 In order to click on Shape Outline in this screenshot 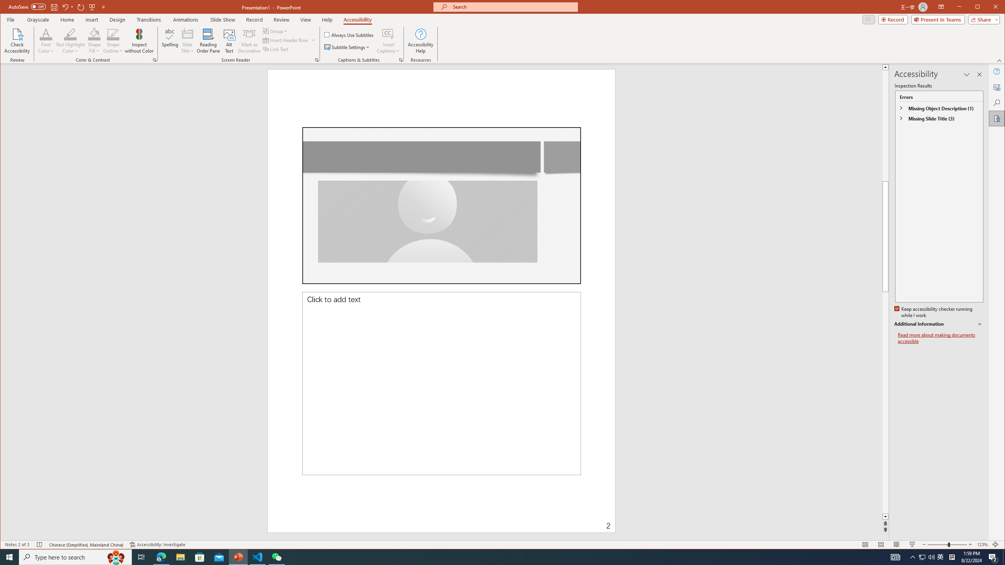, I will do `click(113, 41)`.